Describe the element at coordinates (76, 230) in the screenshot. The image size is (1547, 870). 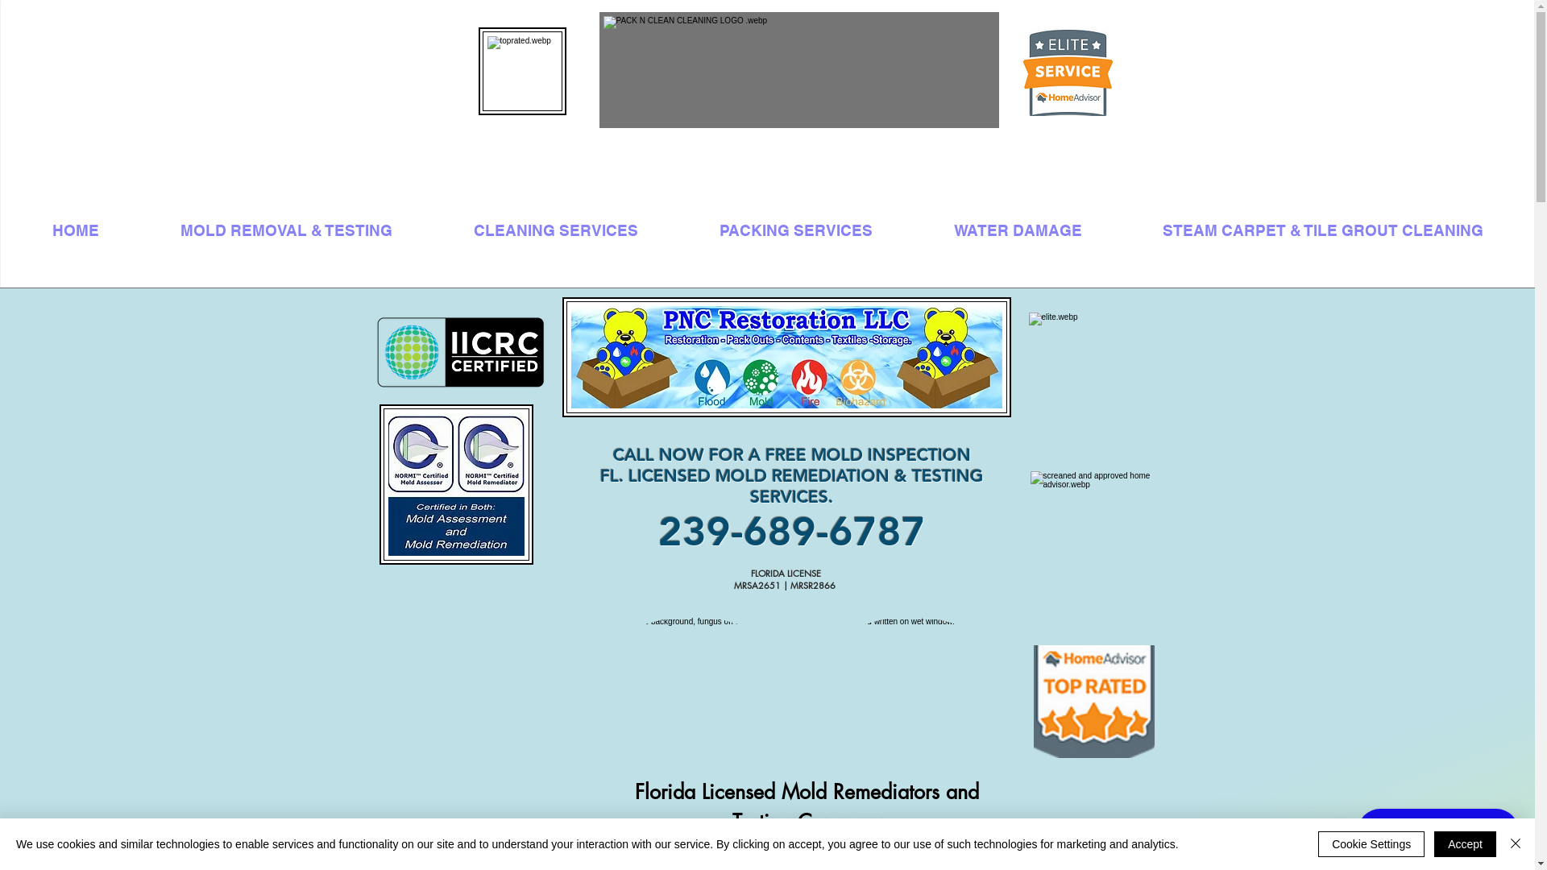
I see `HOME` at that location.